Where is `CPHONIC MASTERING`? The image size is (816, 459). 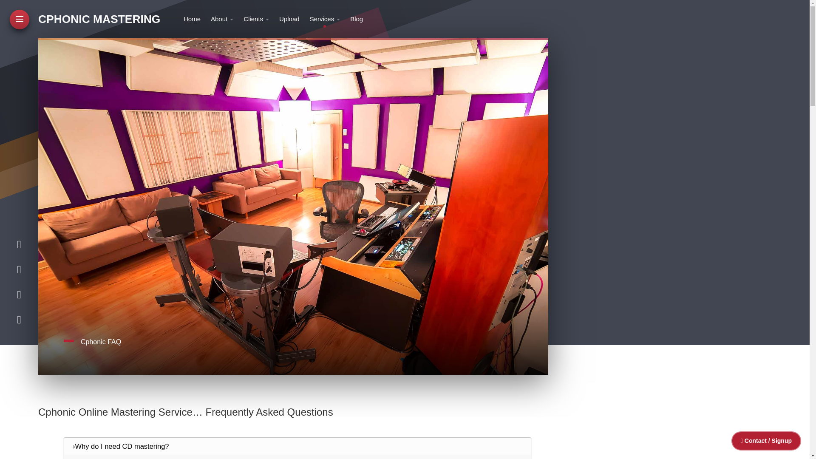
CPHONIC MASTERING is located at coordinates (99, 20).